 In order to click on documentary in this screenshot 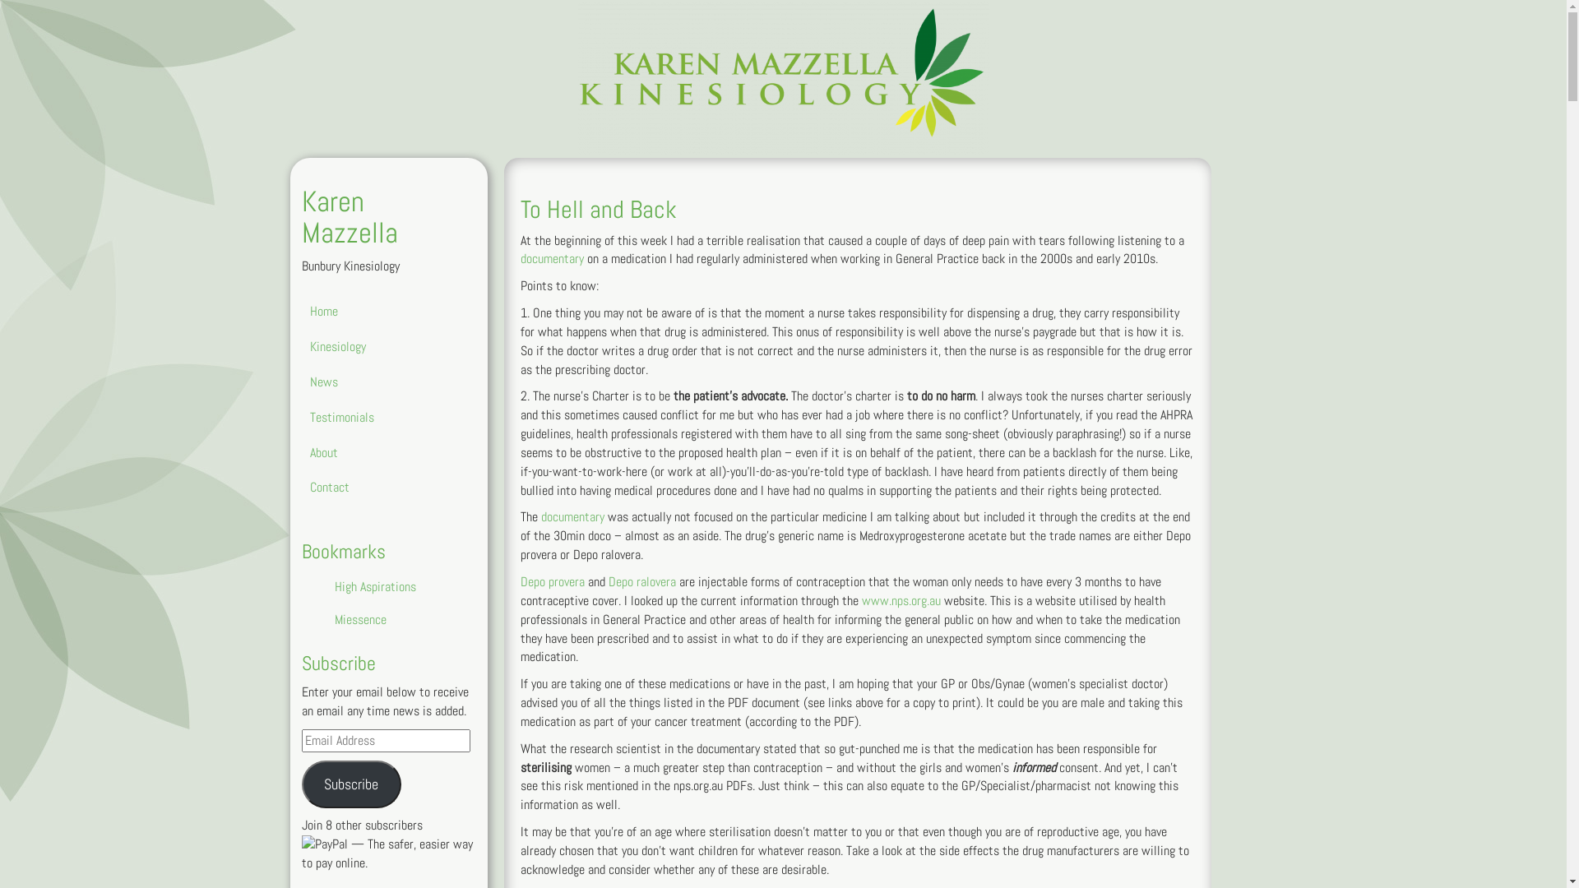, I will do `click(551, 258)`.